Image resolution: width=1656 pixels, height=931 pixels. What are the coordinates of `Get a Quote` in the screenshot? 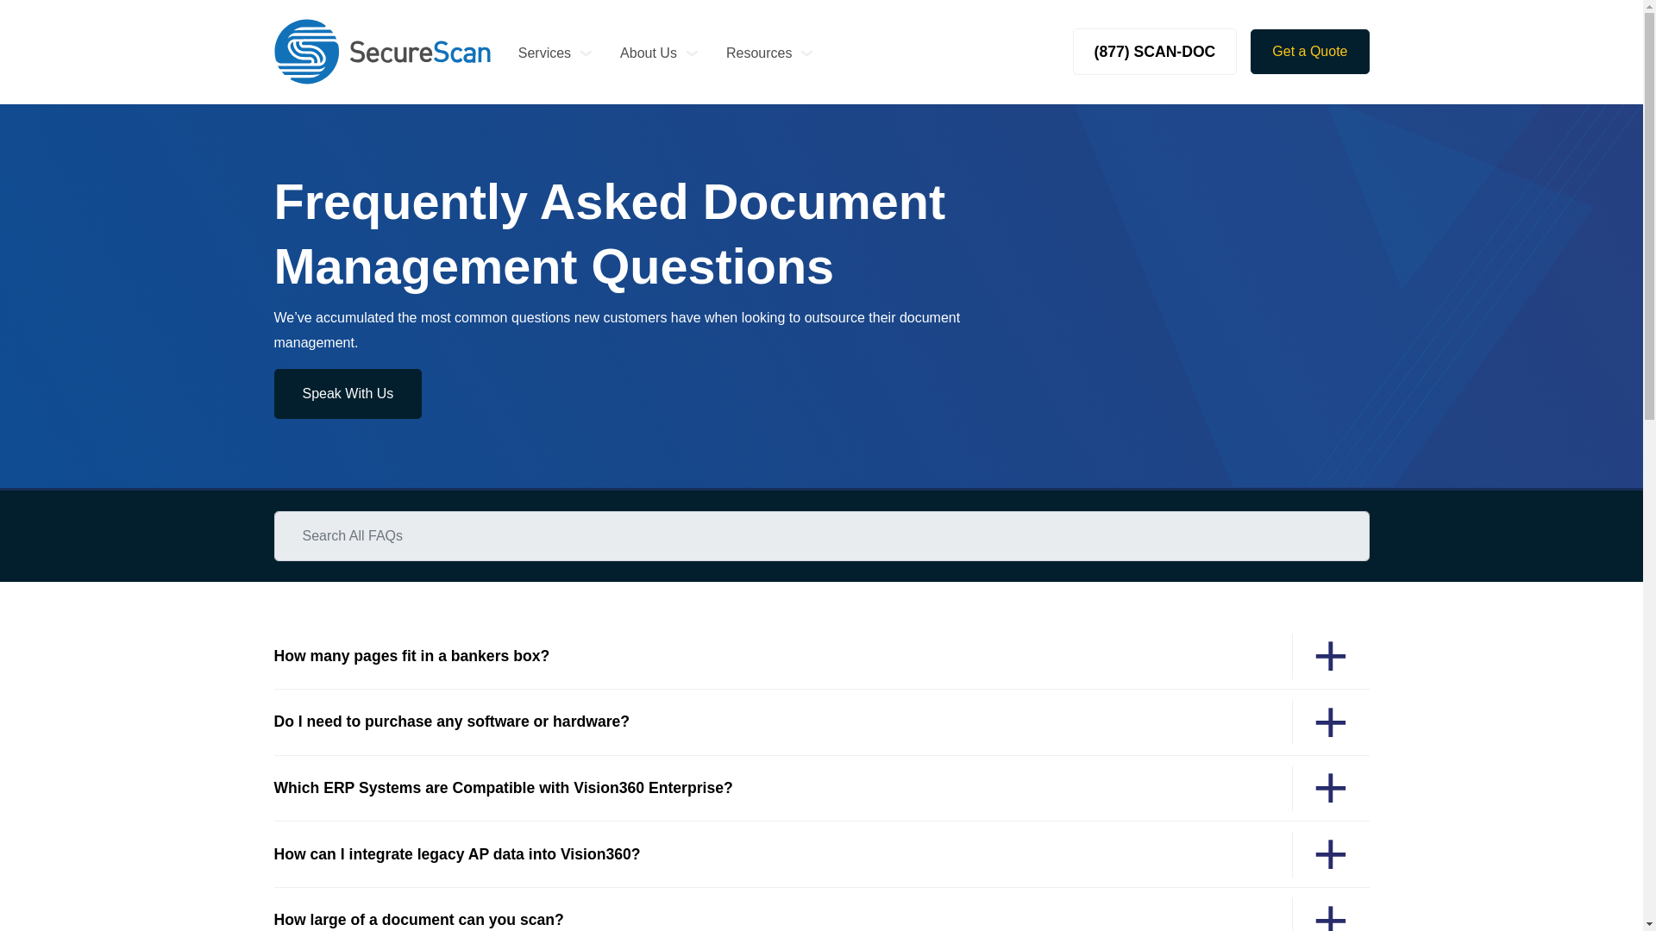 It's located at (1309, 52).